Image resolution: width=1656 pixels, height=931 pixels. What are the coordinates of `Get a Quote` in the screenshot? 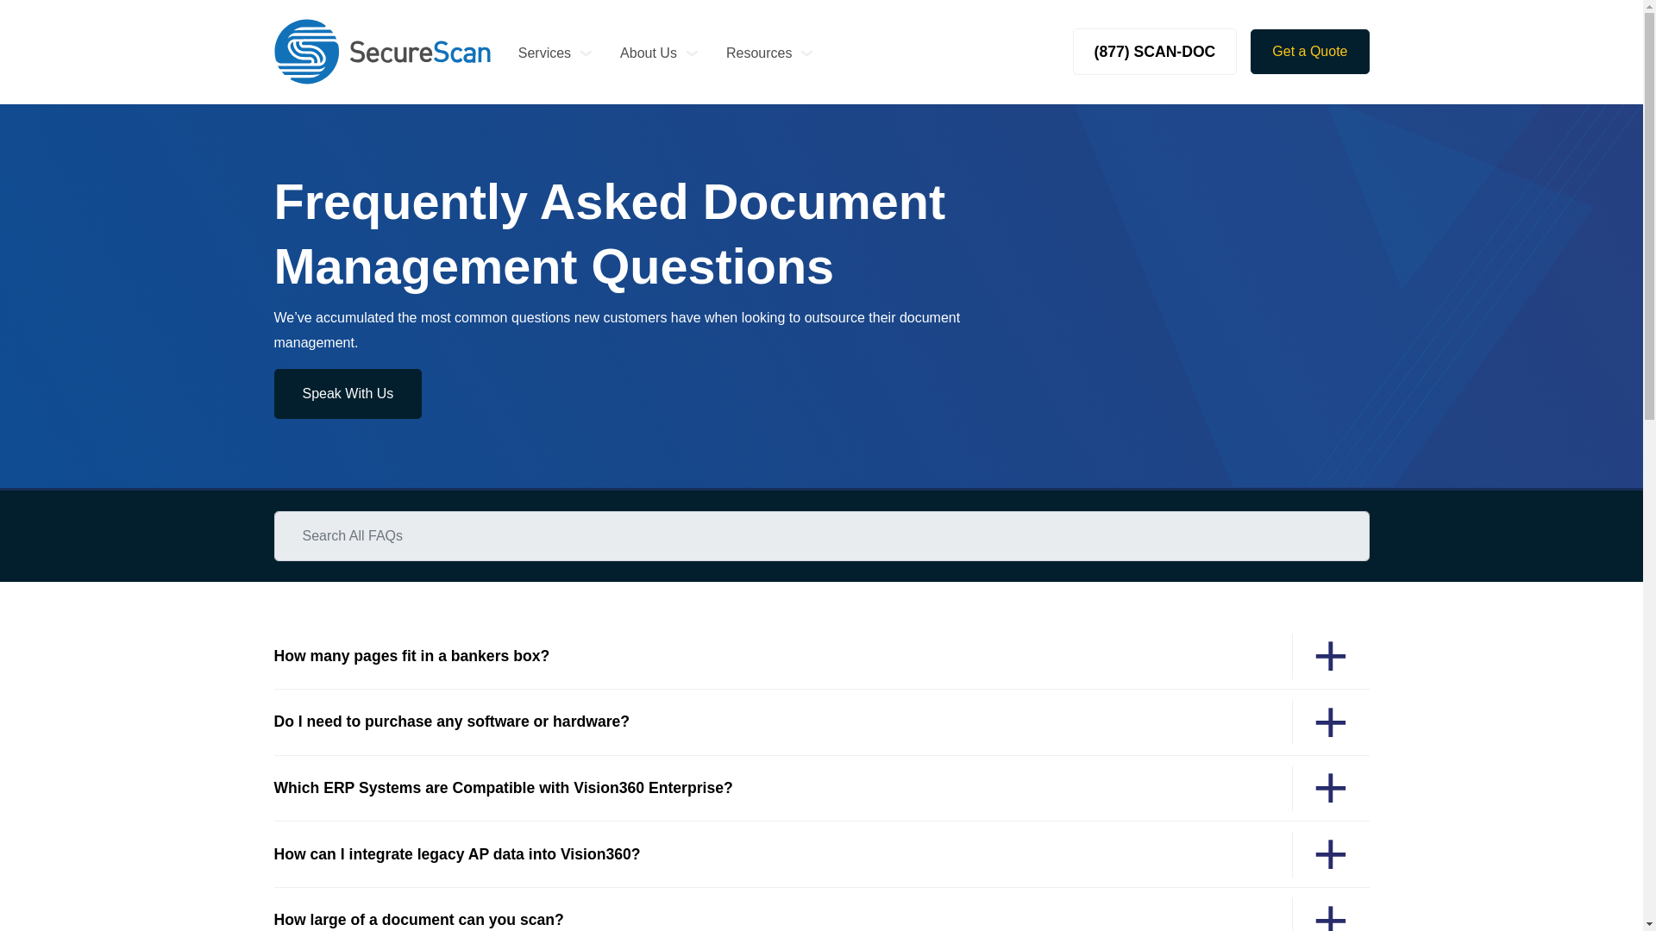 It's located at (1309, 52).